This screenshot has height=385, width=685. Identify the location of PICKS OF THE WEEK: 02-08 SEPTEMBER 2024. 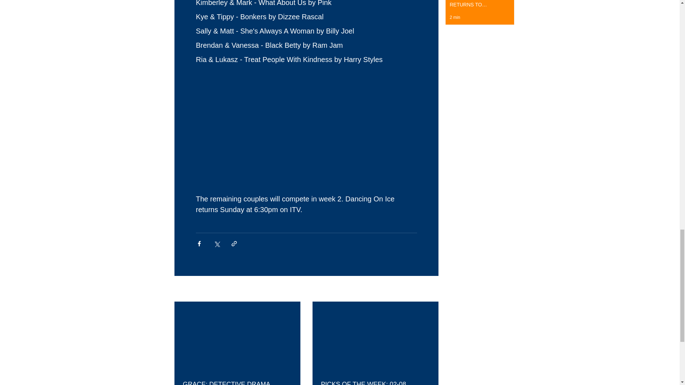
(375, 383).